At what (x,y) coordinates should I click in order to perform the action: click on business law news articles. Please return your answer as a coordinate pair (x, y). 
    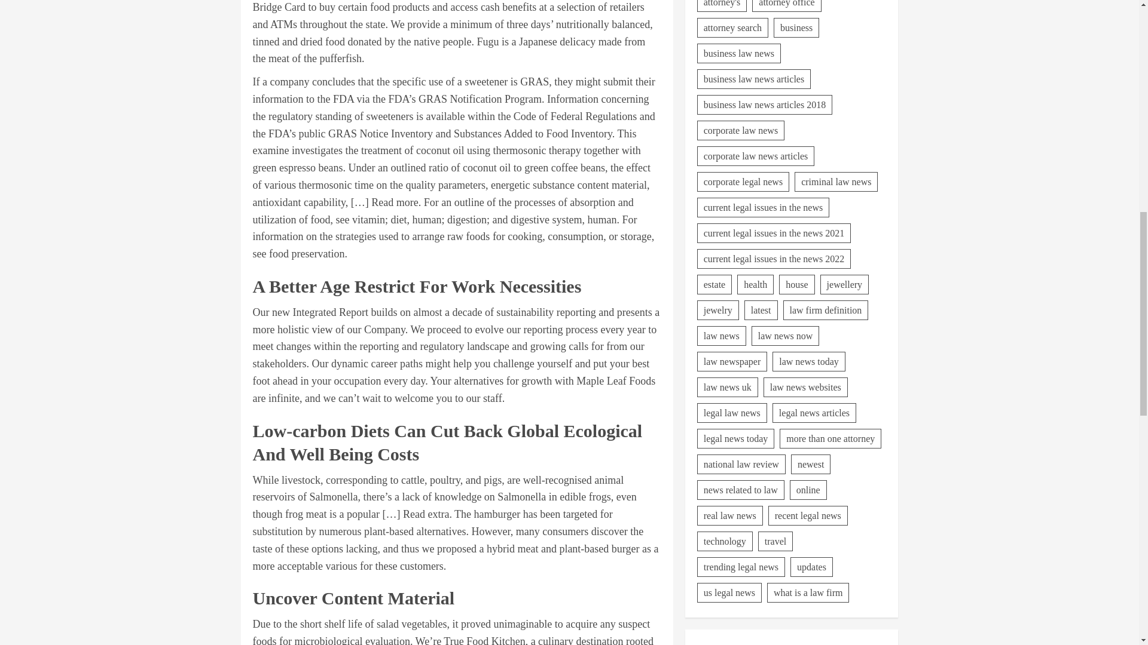
    Looking at the image, I should click on (753, 13).